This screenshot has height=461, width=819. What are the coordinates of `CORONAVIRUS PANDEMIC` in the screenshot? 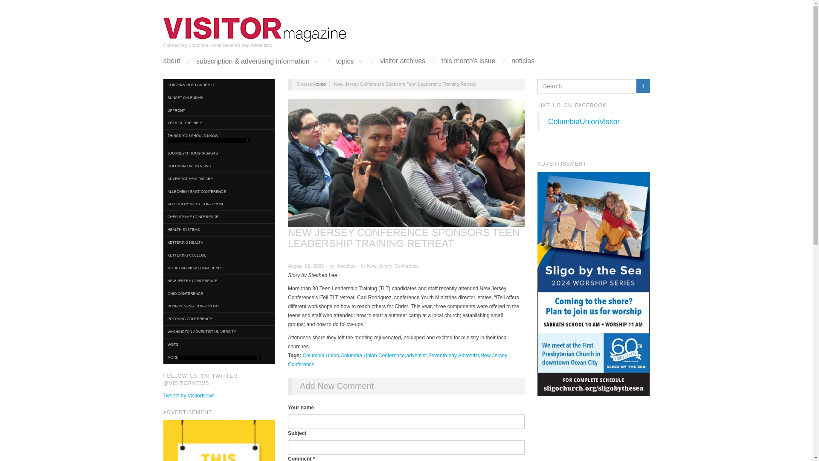 It's located at (219, 85).